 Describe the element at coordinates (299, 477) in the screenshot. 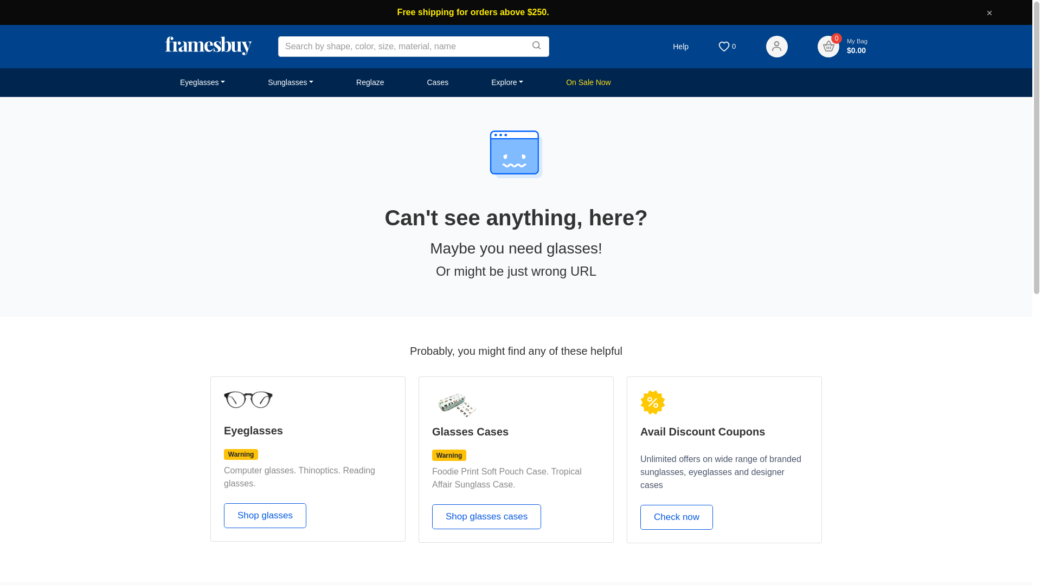

I see `Reading glasses.` at that location.